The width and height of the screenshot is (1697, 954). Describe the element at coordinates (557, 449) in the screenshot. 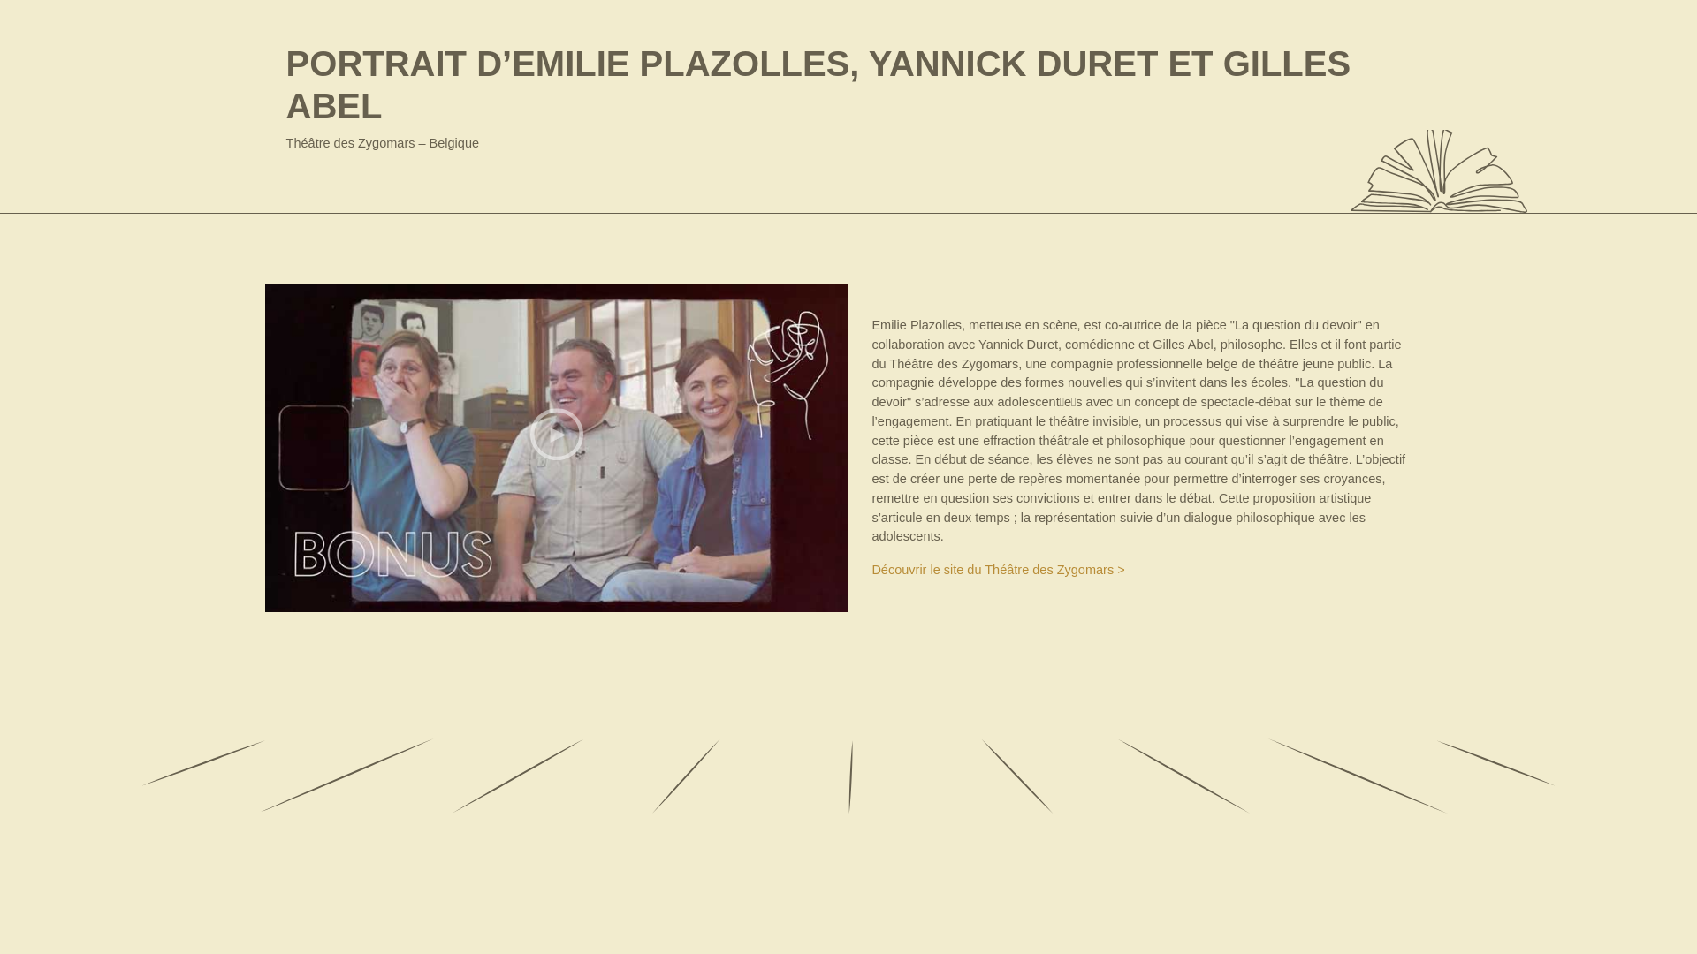

I see `youtube video player` at that location.